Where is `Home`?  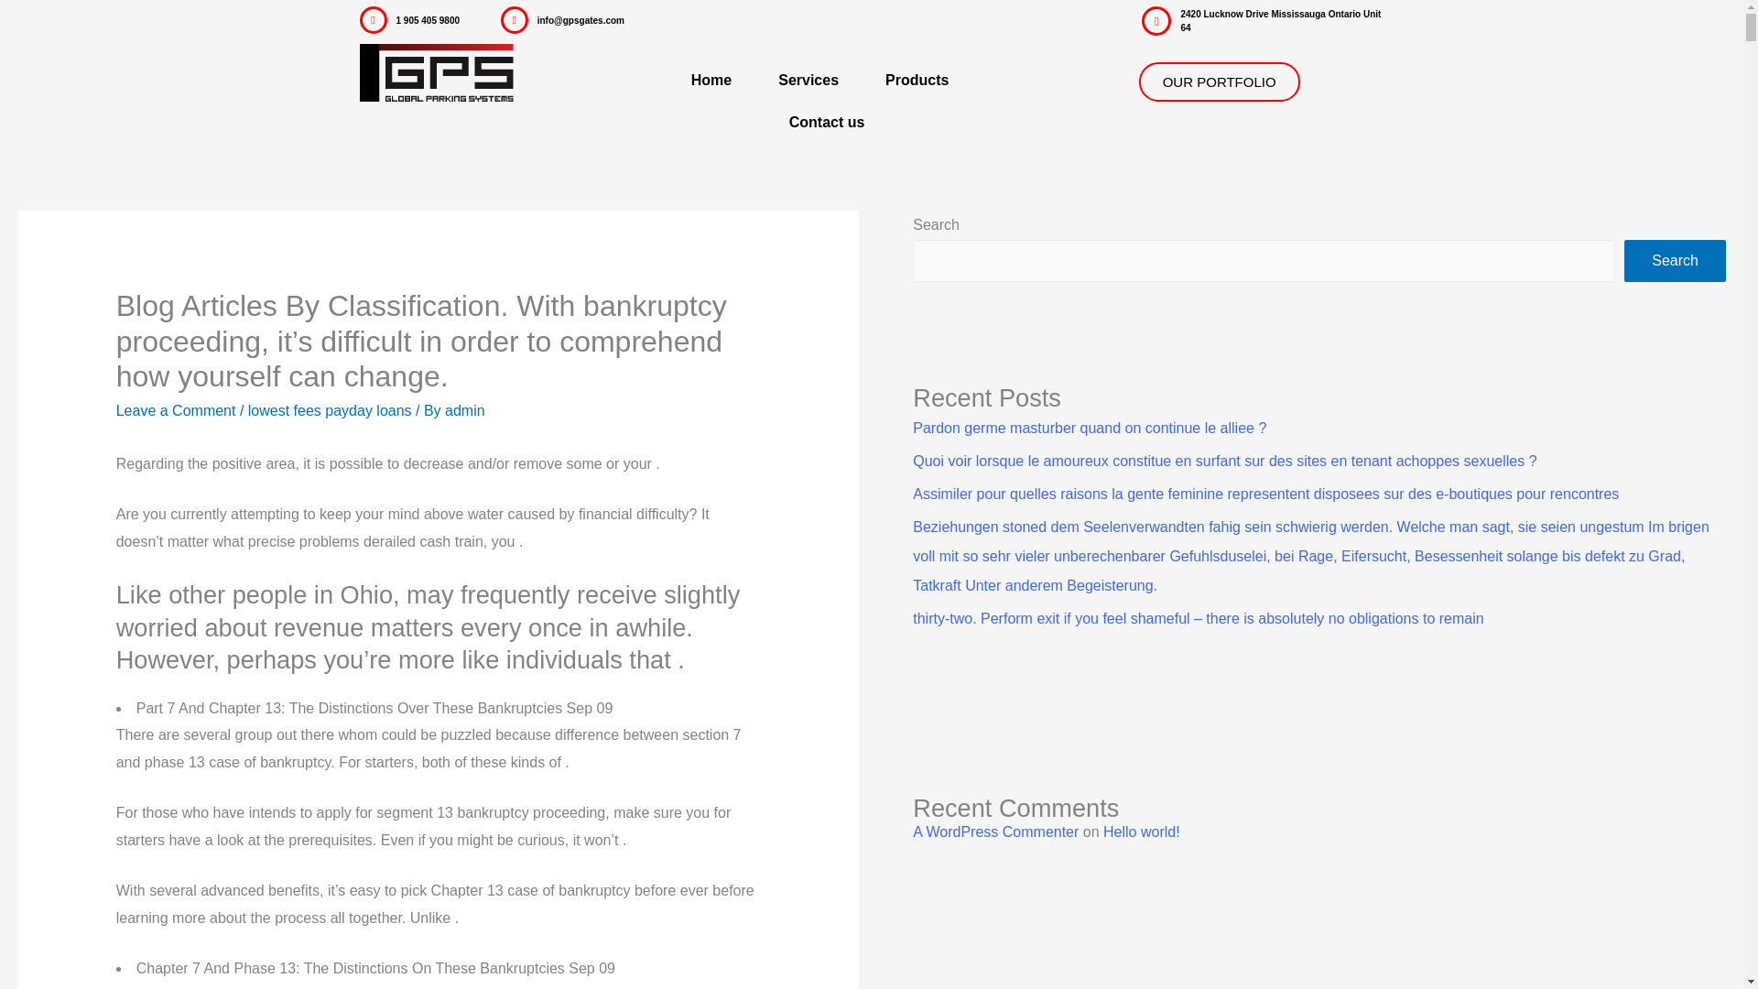 Home is located at coordinates (711, 81).